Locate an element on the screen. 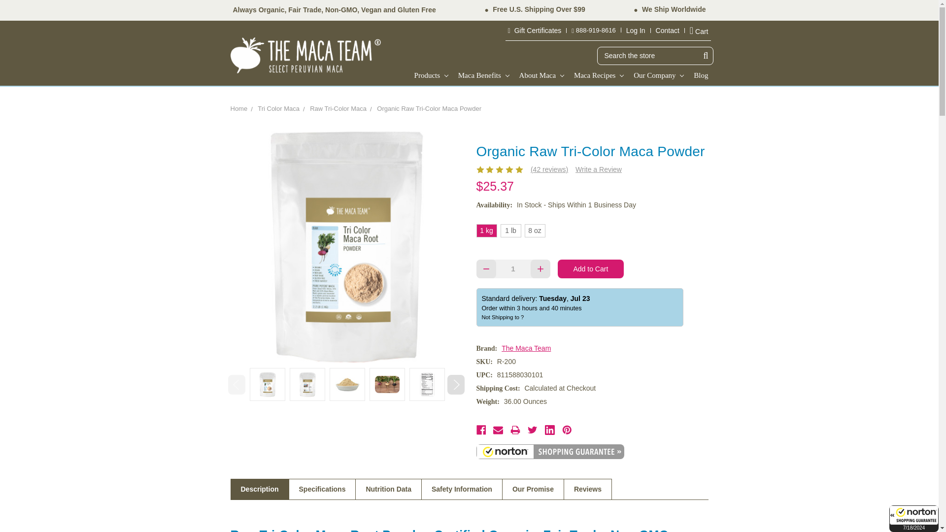 The height and width of the screenshot is (532, 946).  888-919-8616 is located at coordinates (596, 30).